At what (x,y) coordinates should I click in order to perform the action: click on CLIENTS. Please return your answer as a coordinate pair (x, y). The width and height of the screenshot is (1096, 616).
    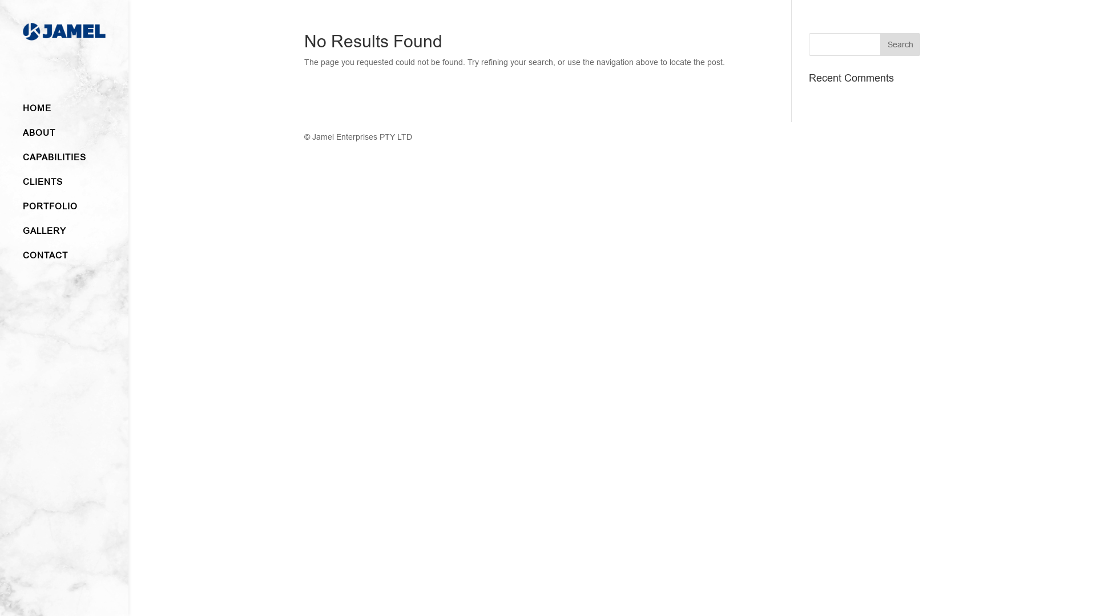
    Looking at the image, I should click on (75, 187).